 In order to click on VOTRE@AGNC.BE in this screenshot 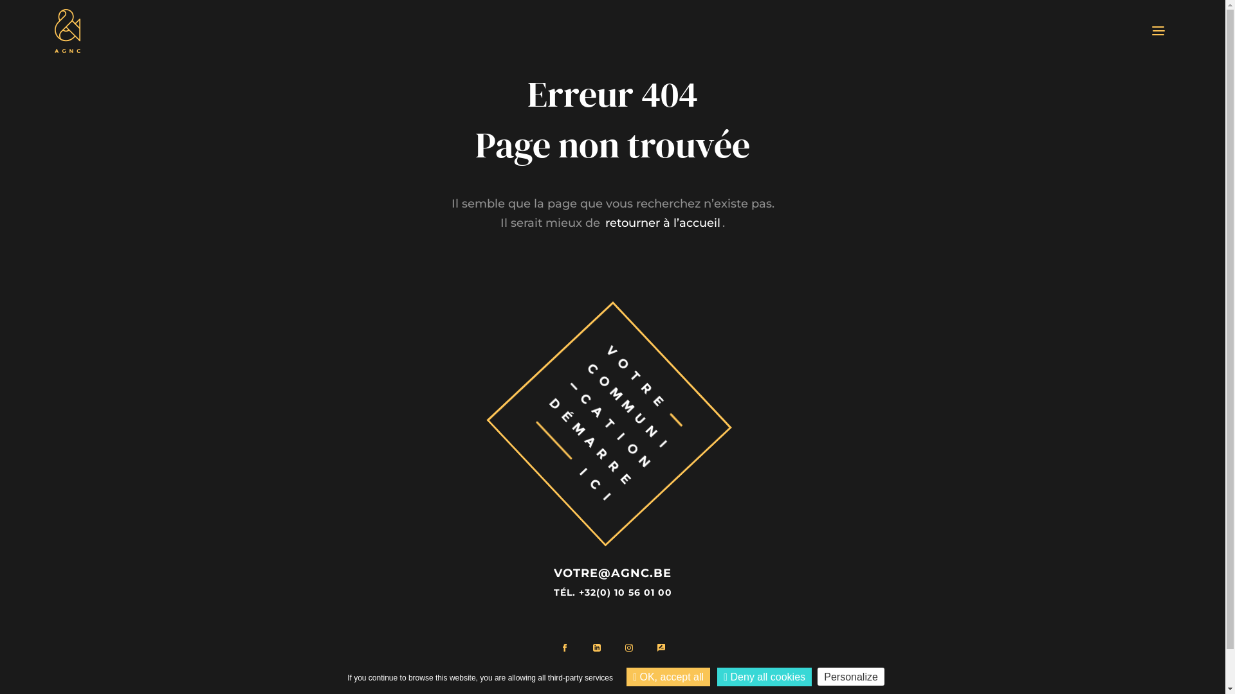, I will do `click(612, 573)`.